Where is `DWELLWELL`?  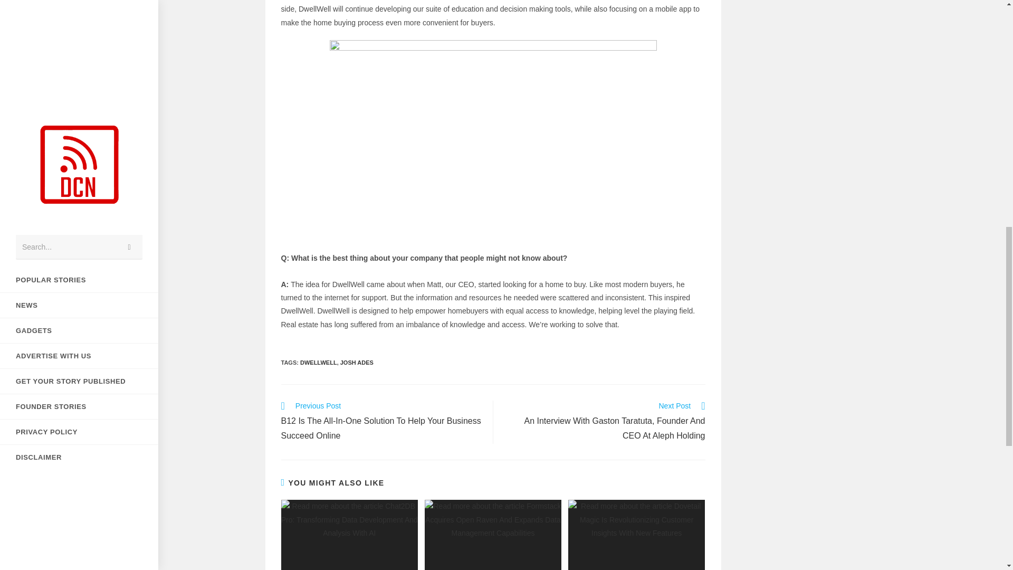 DWELLWELL is located at coordinates (319, 363).